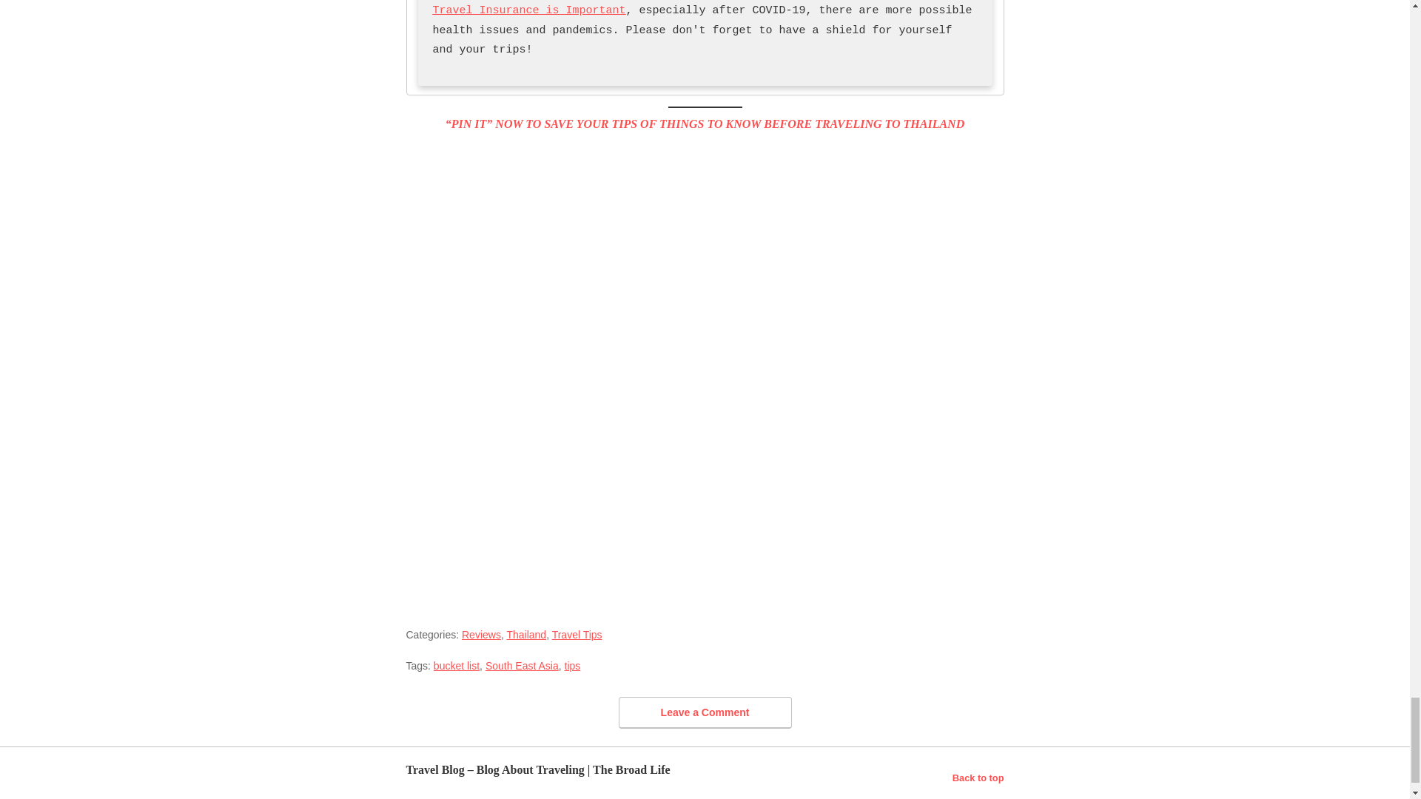  What do you see at coordinates (528, 10) in the screenshot?
I see `Travel Insurance is Important` at bounding box center [528, 10].